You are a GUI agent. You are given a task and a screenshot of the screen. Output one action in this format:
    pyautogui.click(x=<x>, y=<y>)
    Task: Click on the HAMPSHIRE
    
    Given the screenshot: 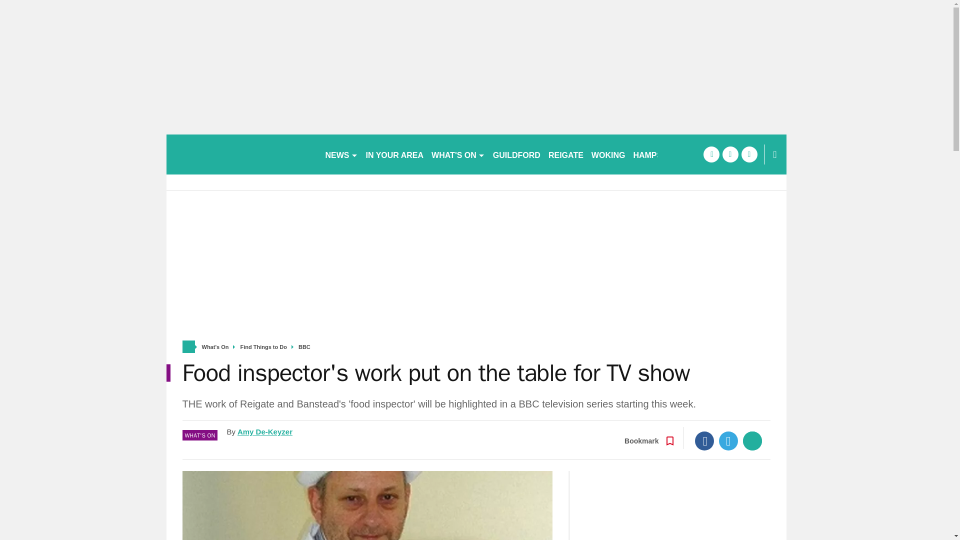 What is the action you would take?
    pyautogui.click(x=657, y=154)
    